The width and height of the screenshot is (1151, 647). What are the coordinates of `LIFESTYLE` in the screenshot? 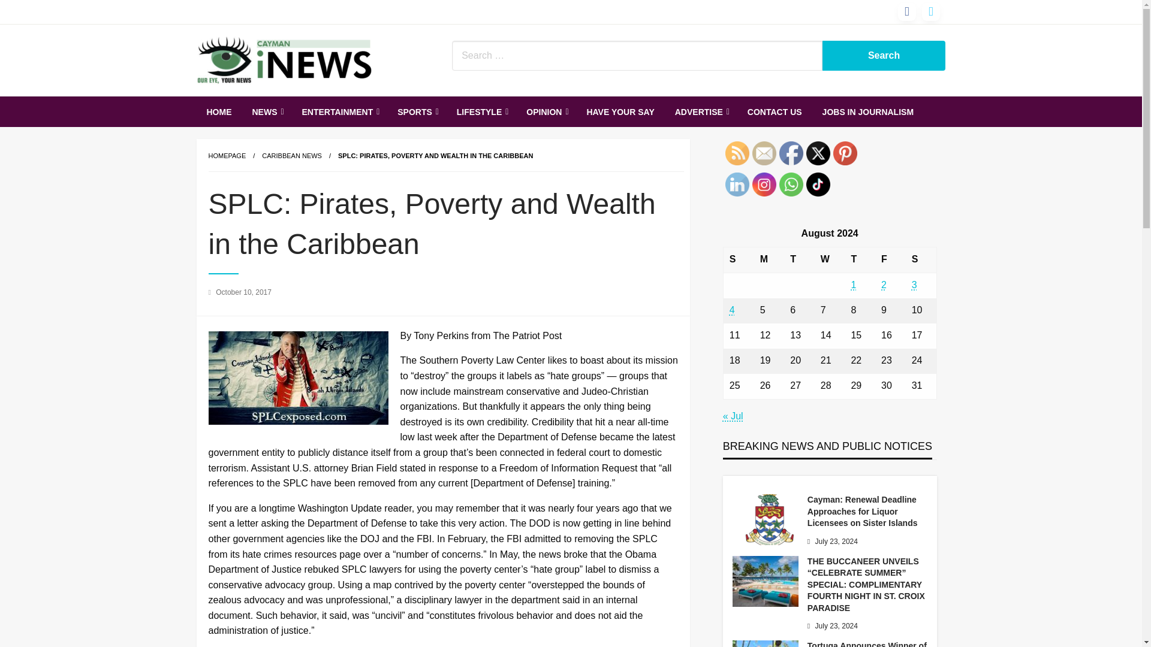 It's located at (481, 111).